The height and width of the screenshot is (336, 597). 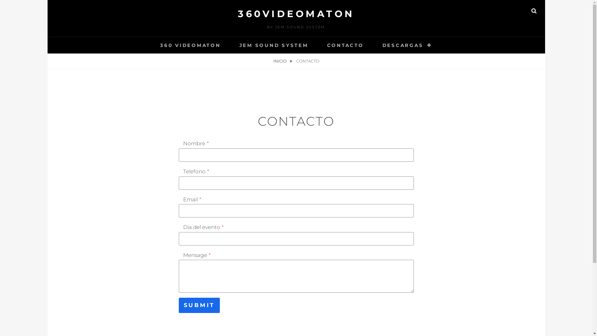 I want to click on DESCARGAS, so click(x=407, y=45).